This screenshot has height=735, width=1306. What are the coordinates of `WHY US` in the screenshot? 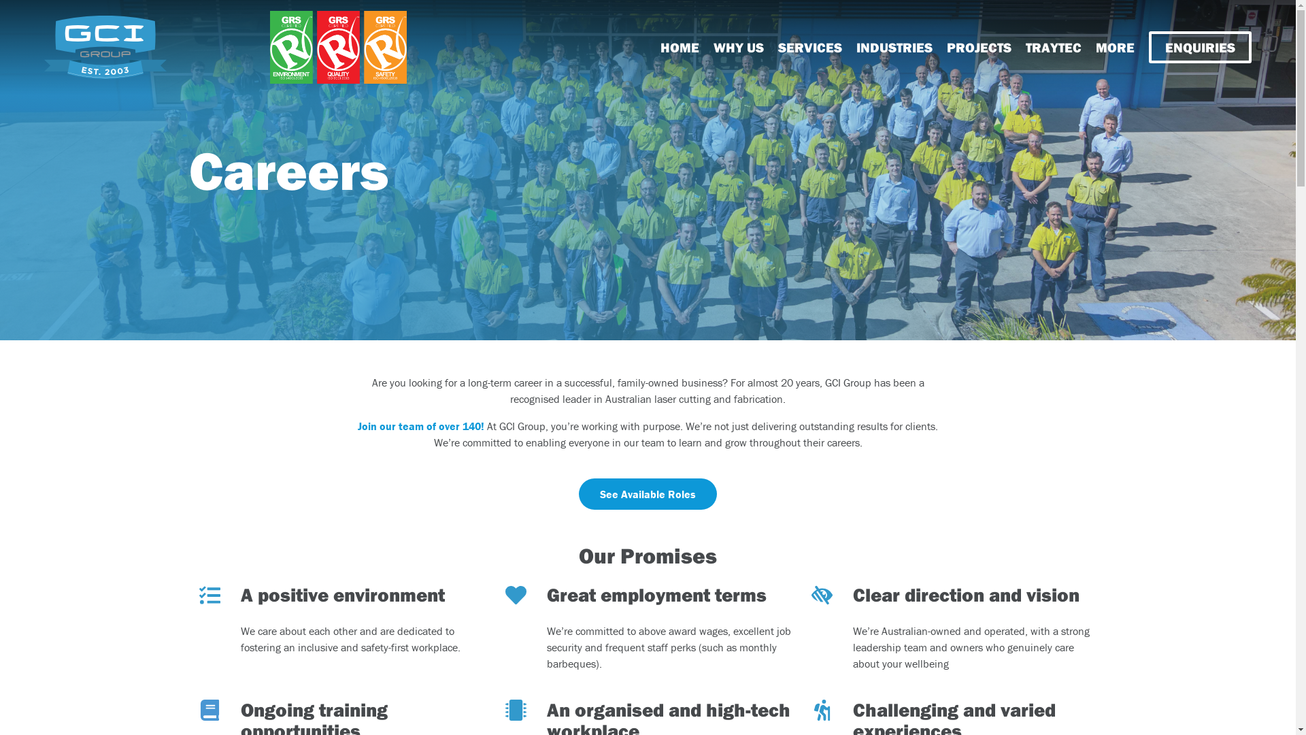 It's located at (739, 48).